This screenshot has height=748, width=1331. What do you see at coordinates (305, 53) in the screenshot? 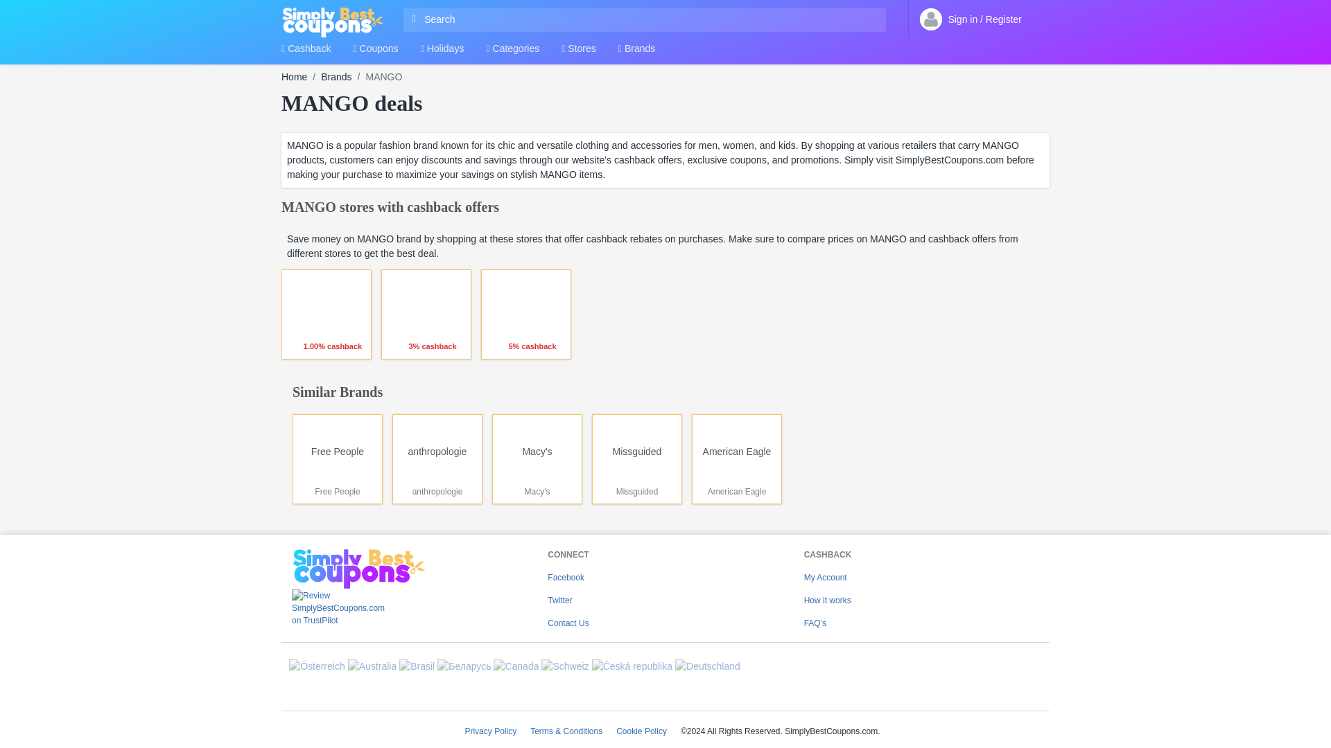
I see `Cashback` at bounding box center [305, 53].